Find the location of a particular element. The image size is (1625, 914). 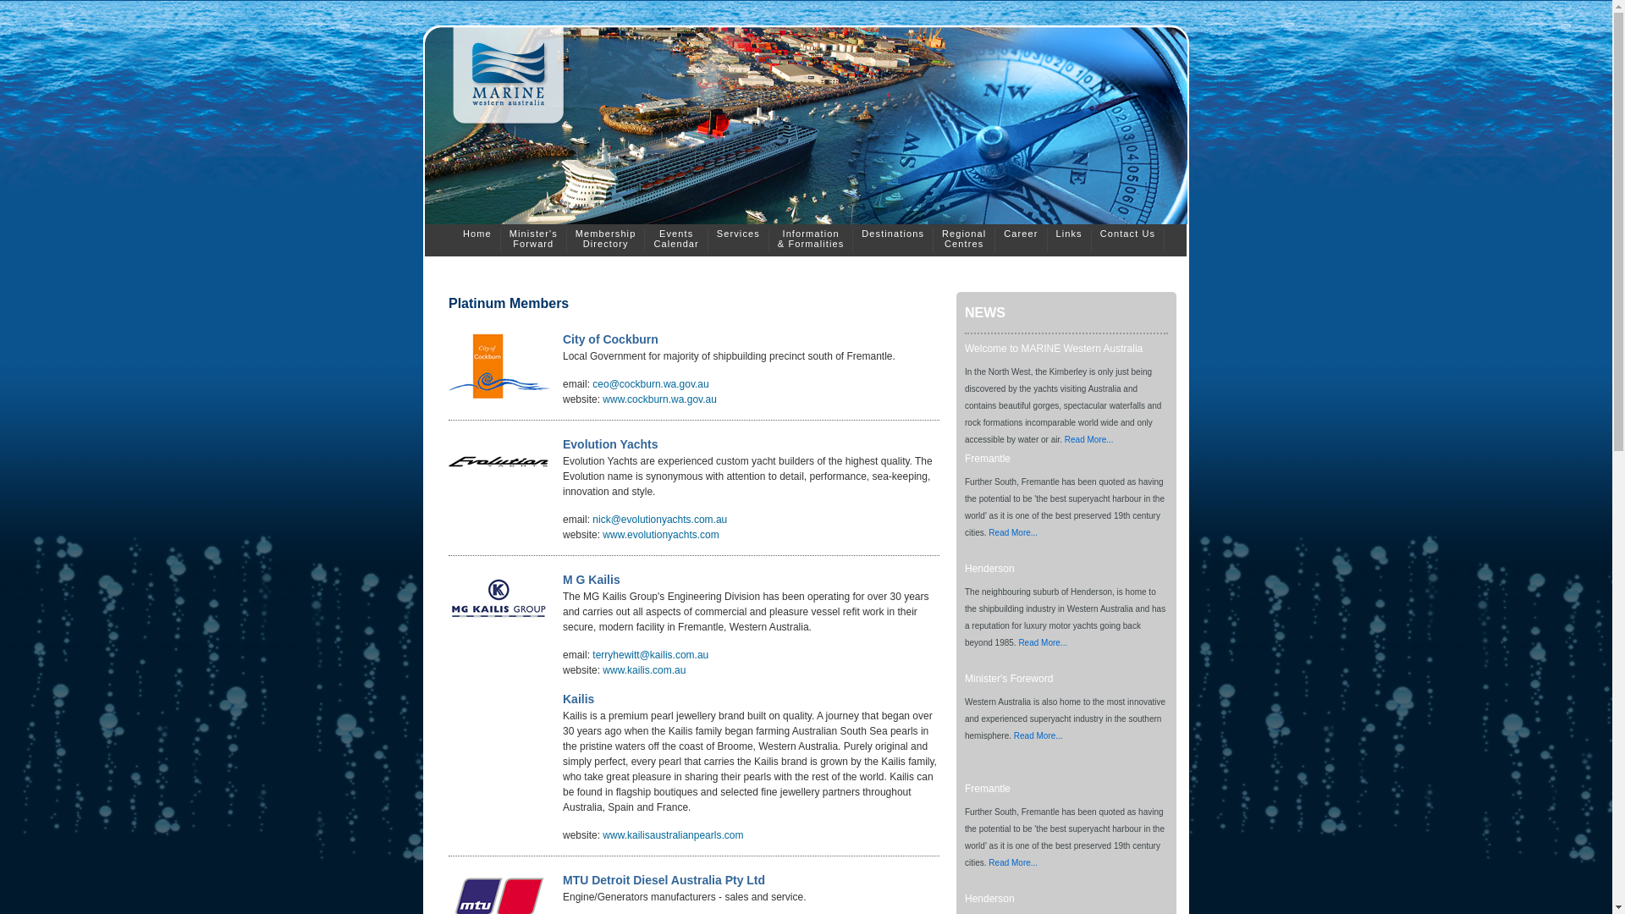

Career is located at coordinates (1021, 240).